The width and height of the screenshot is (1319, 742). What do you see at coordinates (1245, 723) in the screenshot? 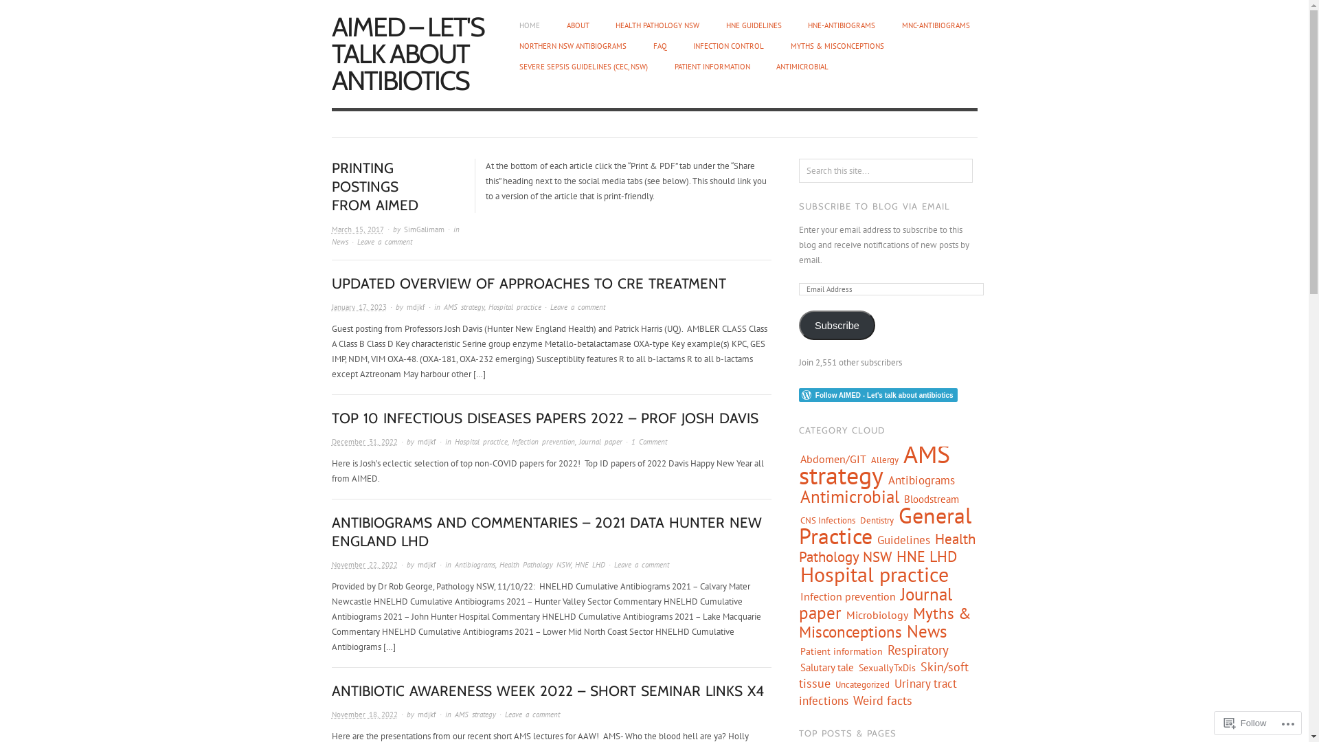
I see `Follow` at bounding box center [1245, 723].